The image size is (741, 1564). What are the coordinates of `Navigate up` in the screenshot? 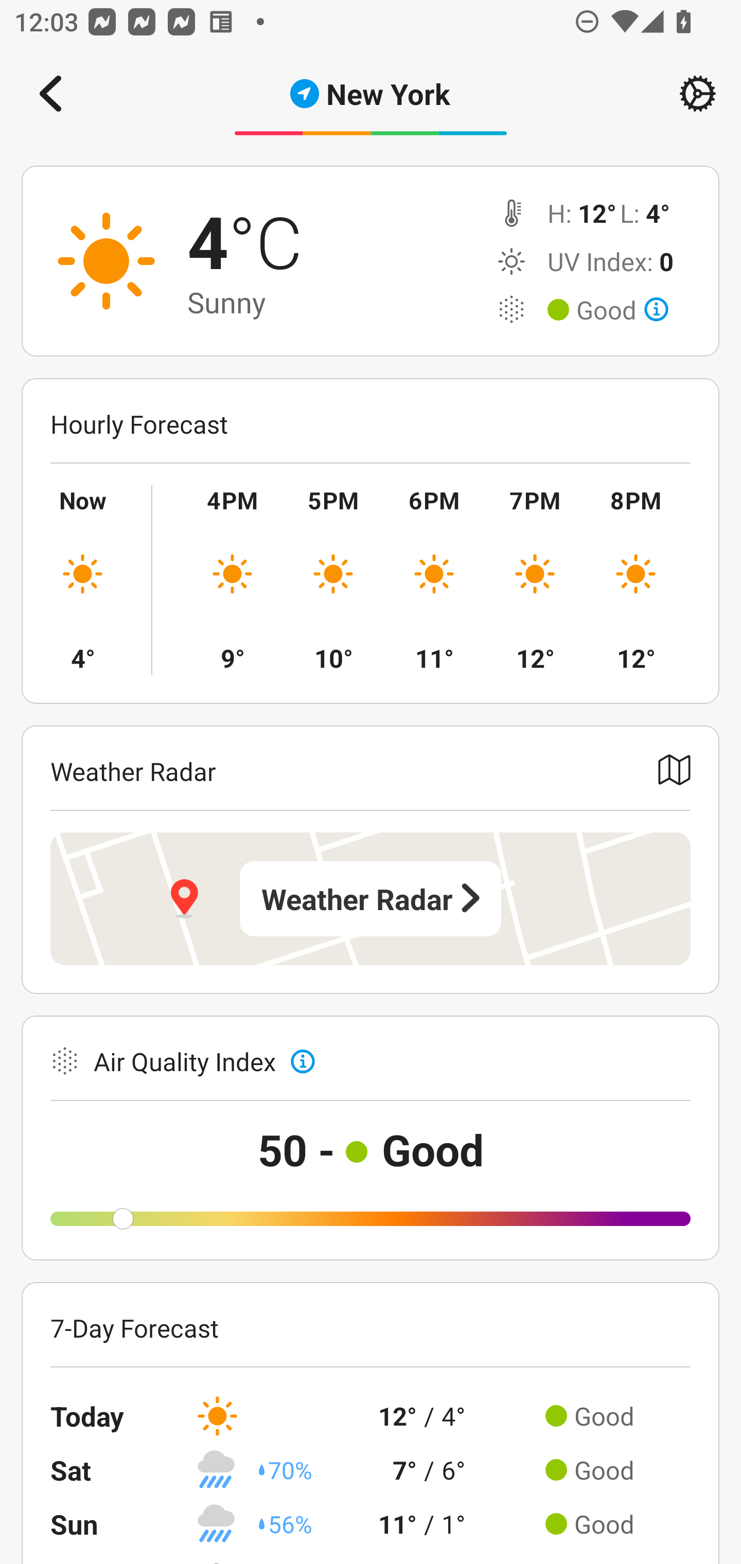 It's located at (50, 94).